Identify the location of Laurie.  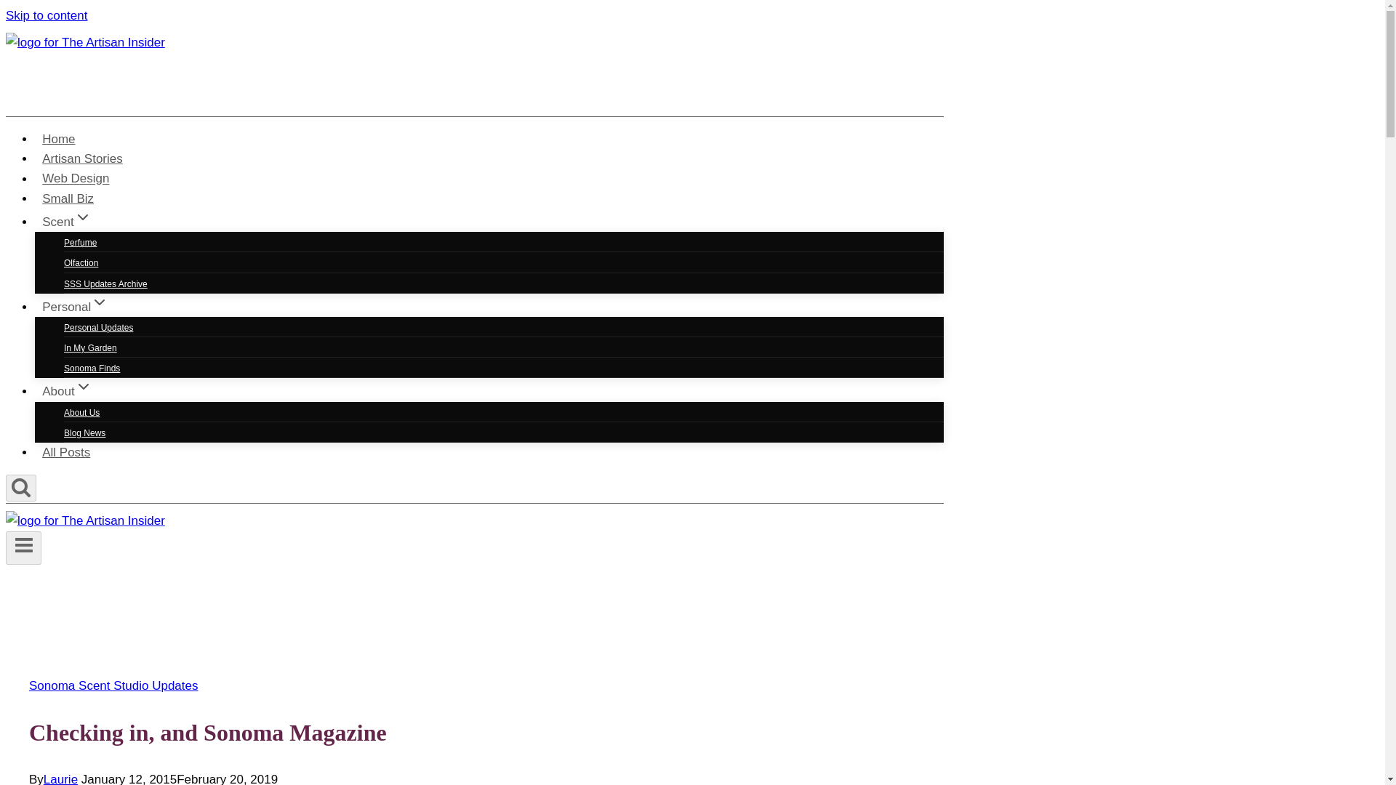
(60, 778).